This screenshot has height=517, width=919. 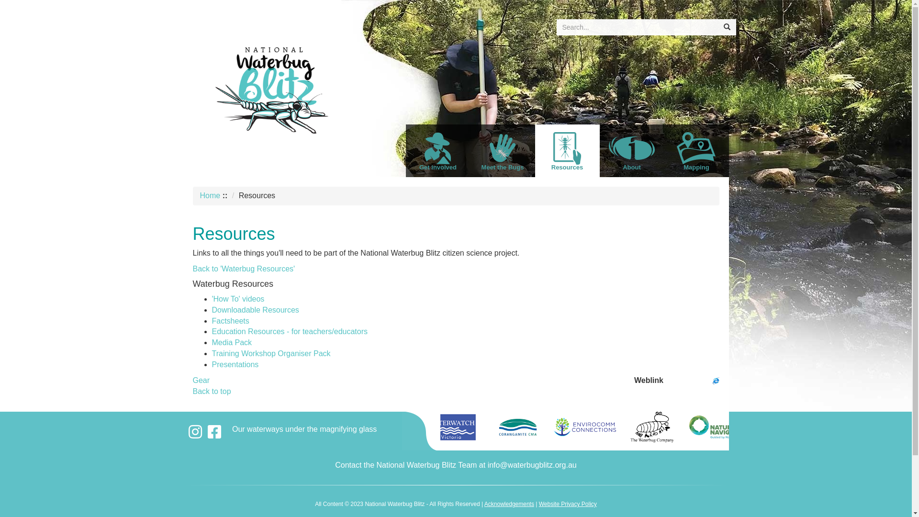 What do you see at coordinates (244, 269) in the screenshot?
I see `Back to 'Waterbug Resources'` at bounding box center [244, 269].